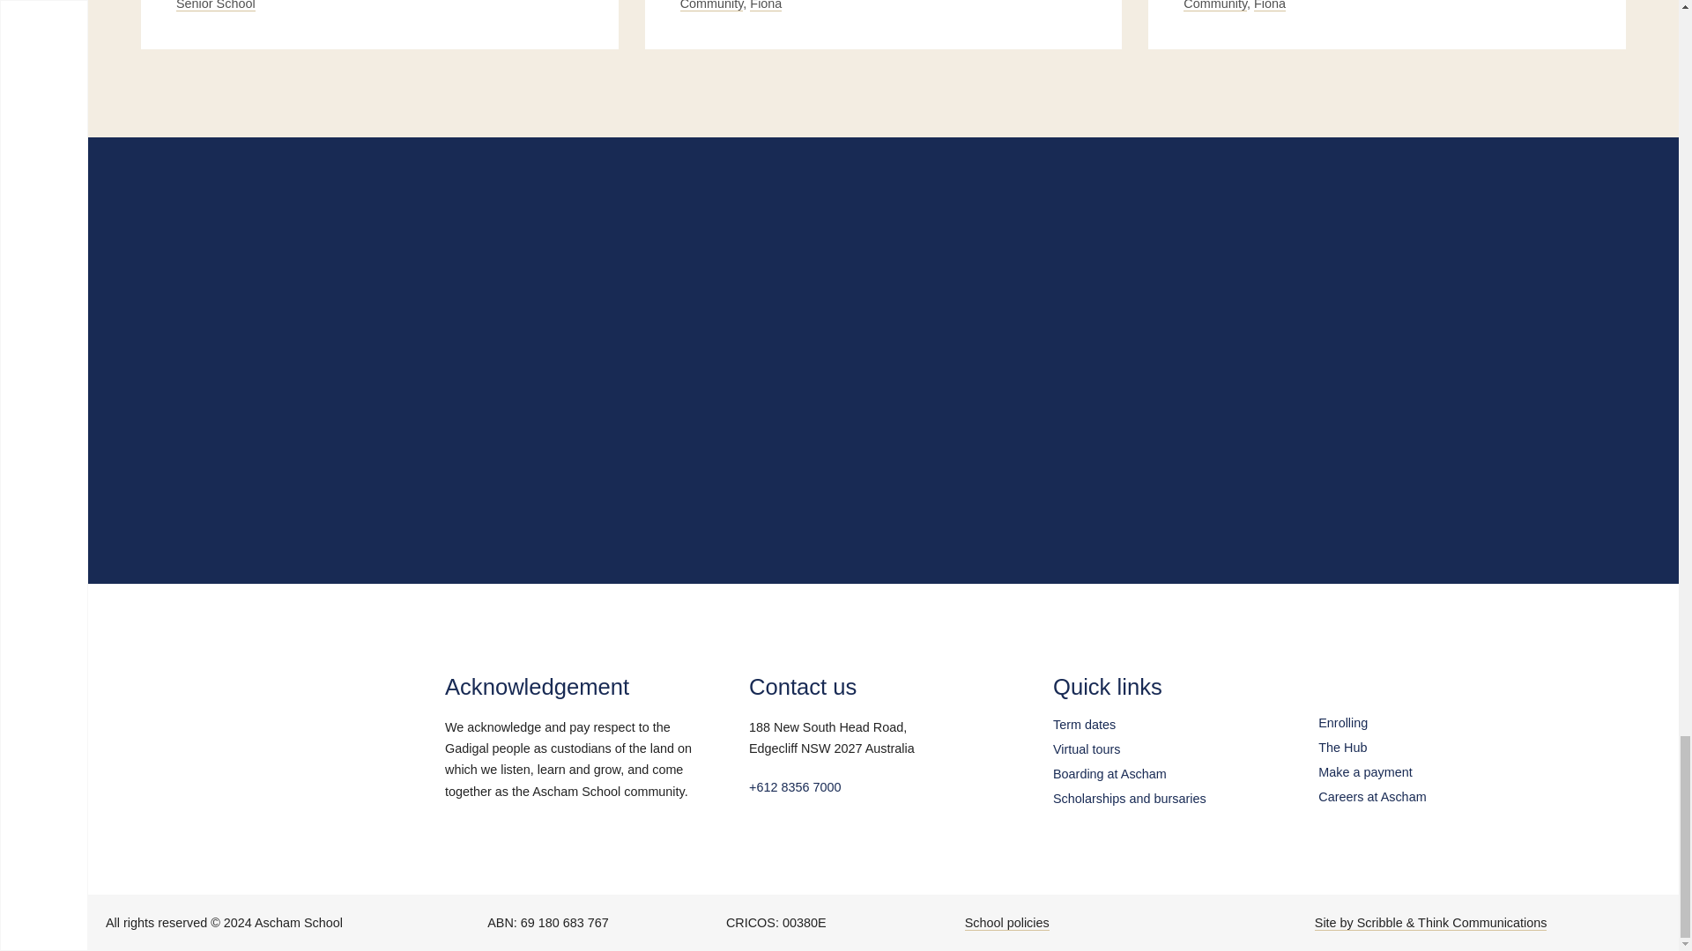 This screenshot has width=1692, height=951. I want to click on Enrolling, so click(1342, 723).